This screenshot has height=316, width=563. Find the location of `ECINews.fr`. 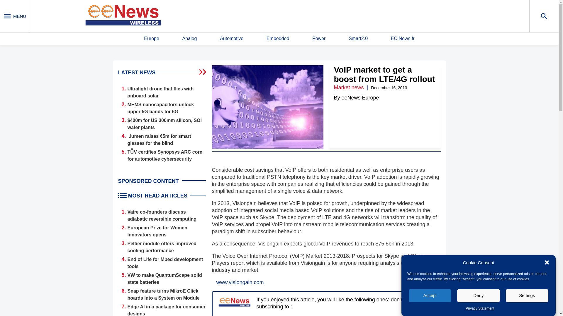

ECINews.fr is located at coordinates (402, 39).